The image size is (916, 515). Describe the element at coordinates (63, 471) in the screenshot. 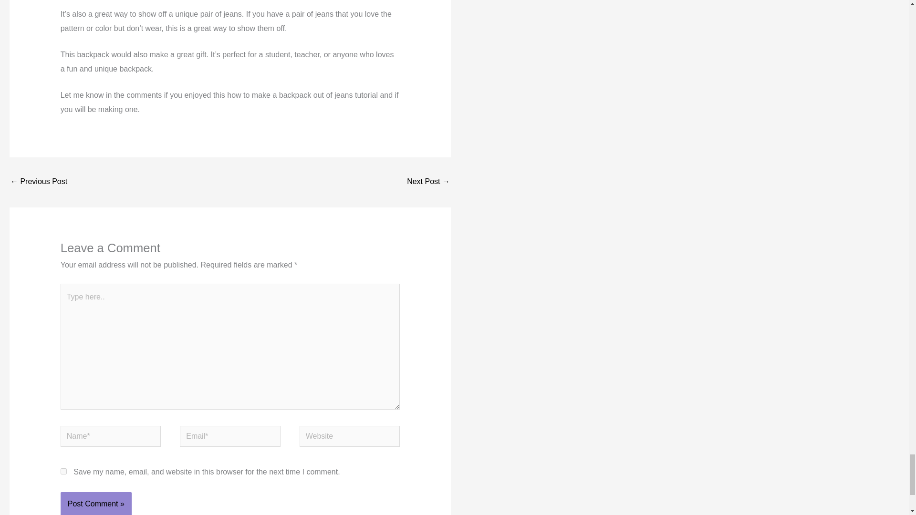

I see `yes` at that location.